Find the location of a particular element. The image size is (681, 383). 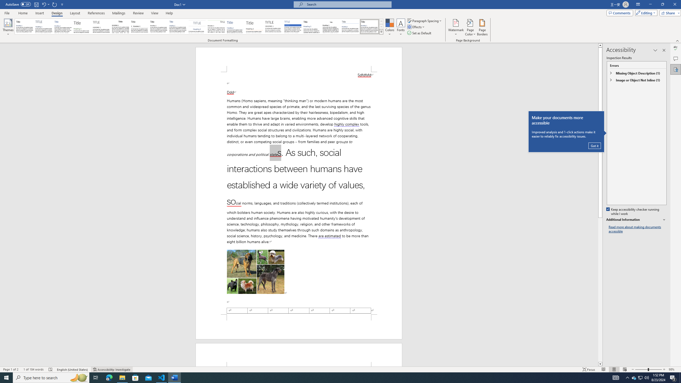

Morphological variation in six dogs is located at coordinates (256, 272).